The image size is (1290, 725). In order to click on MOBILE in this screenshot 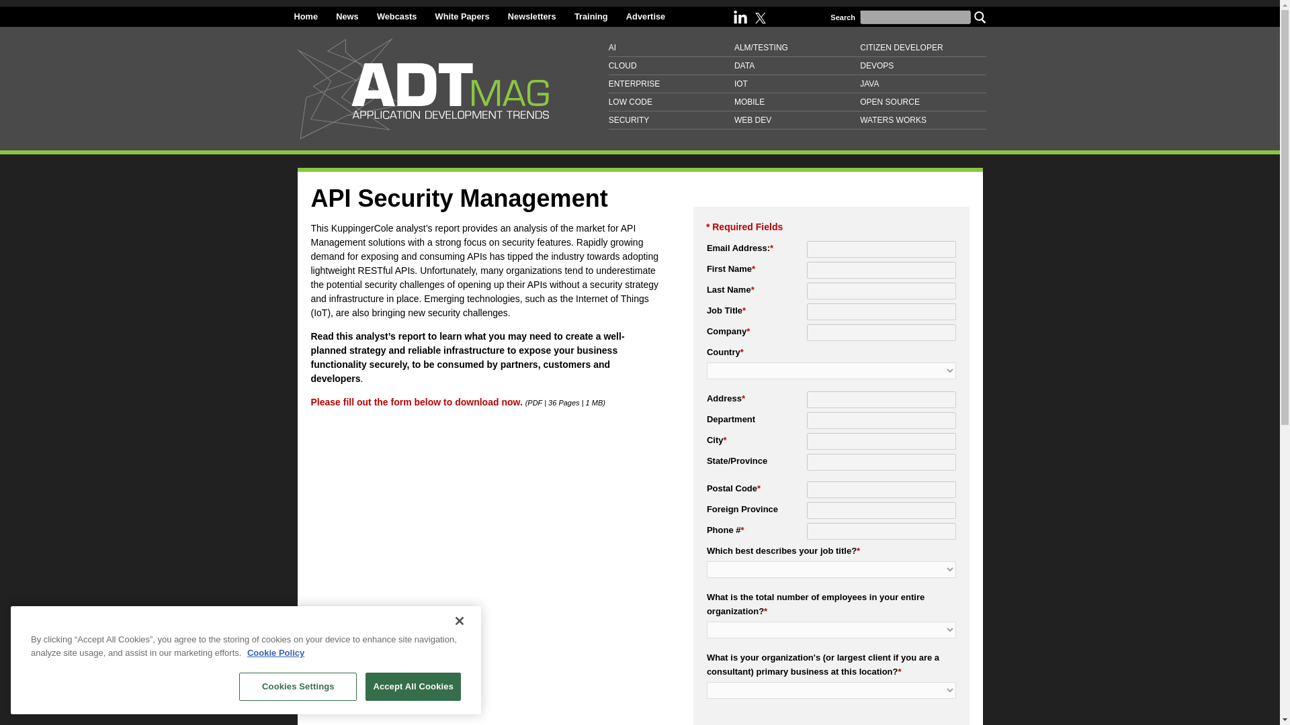, I will do `click(797, 102)`.